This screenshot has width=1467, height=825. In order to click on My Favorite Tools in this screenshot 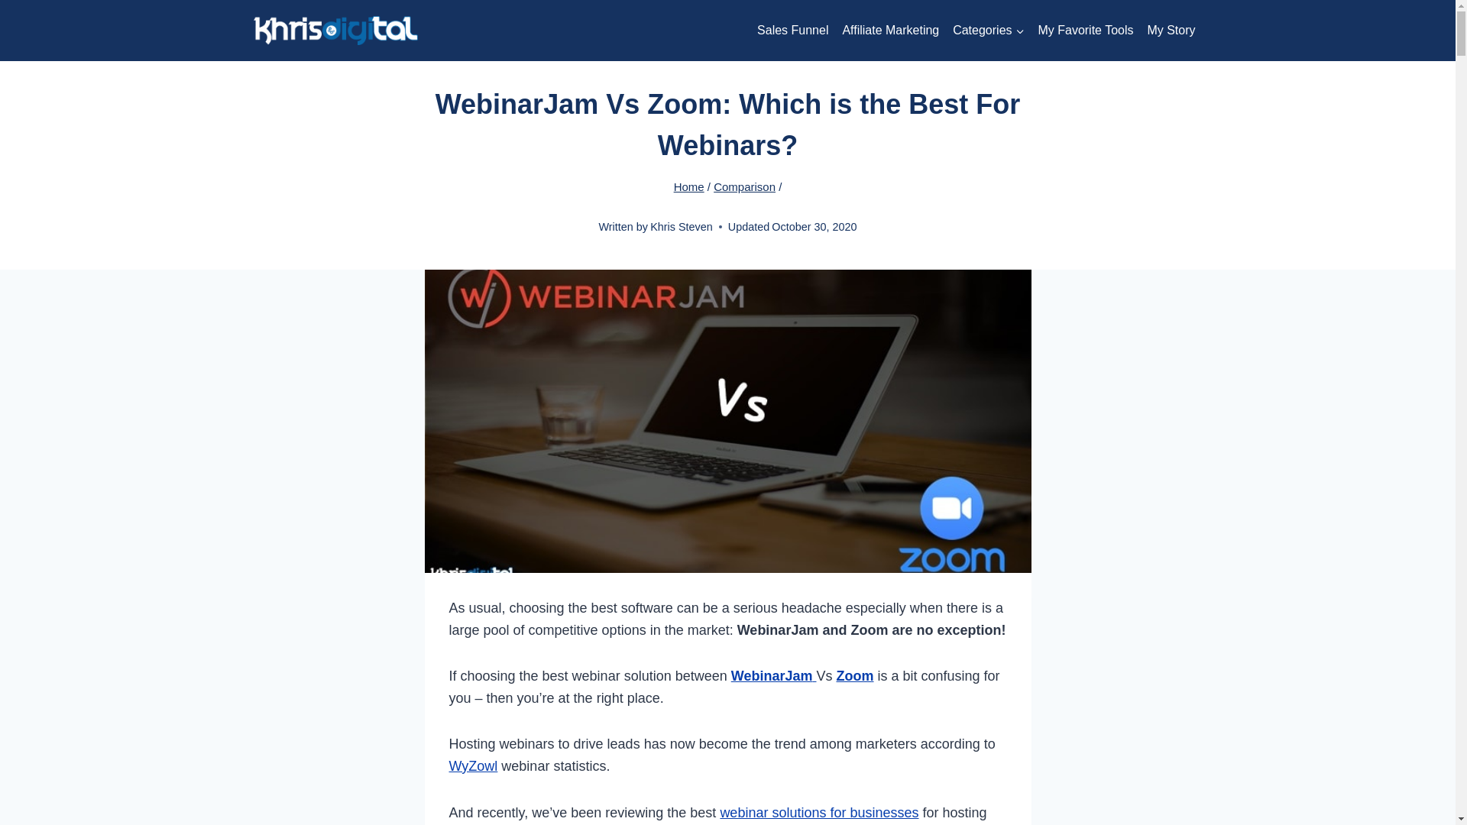, I will do `click(1085, 31)`.